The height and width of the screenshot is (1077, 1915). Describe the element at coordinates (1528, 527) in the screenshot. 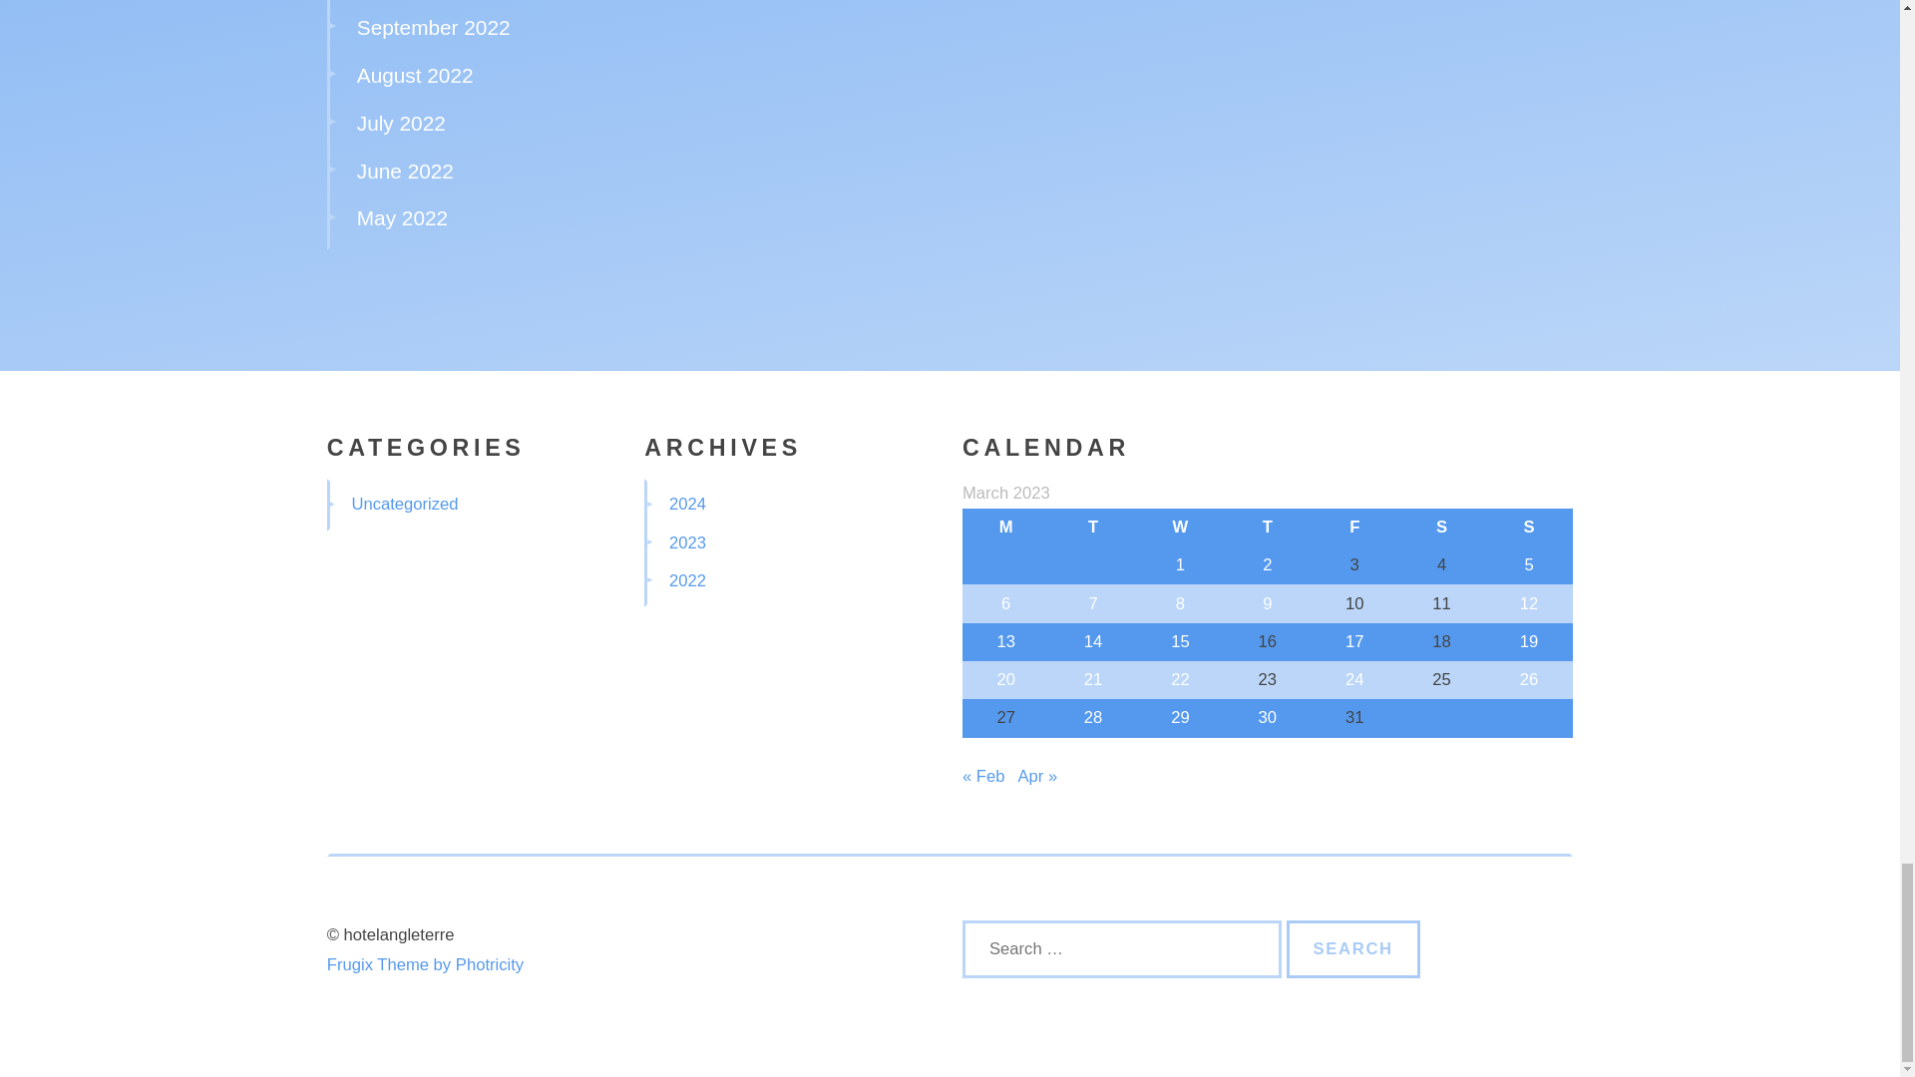

I see `Sunday` at that location.